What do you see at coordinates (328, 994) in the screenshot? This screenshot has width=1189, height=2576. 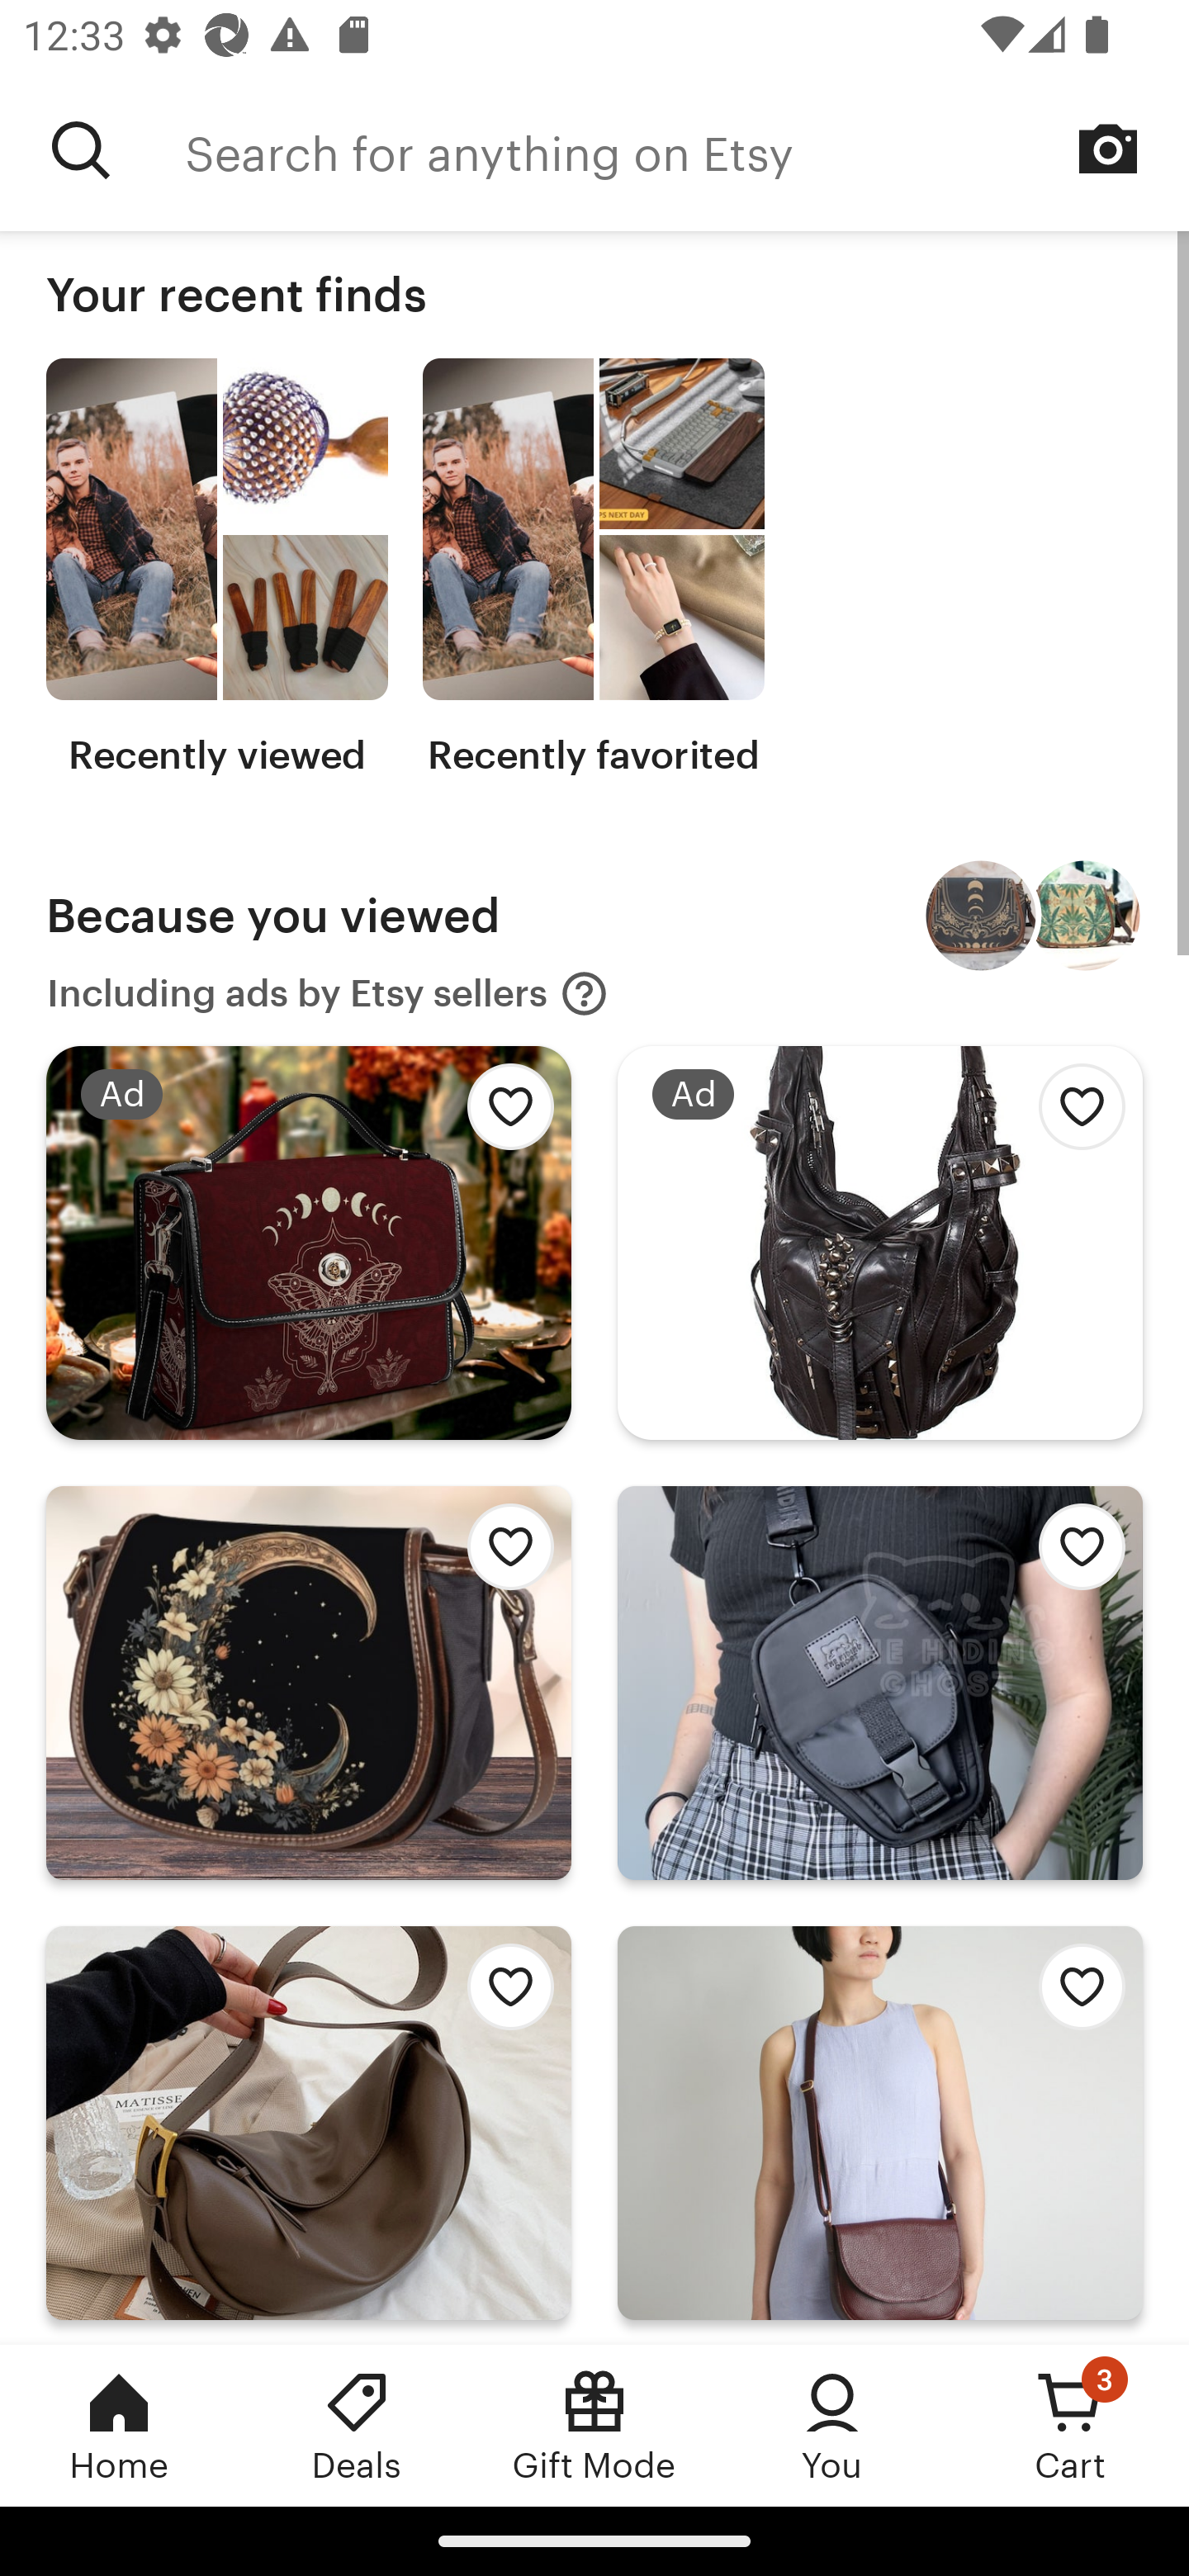 I see `Including ads by Etsy sellers` at bounding box center [328, 994].